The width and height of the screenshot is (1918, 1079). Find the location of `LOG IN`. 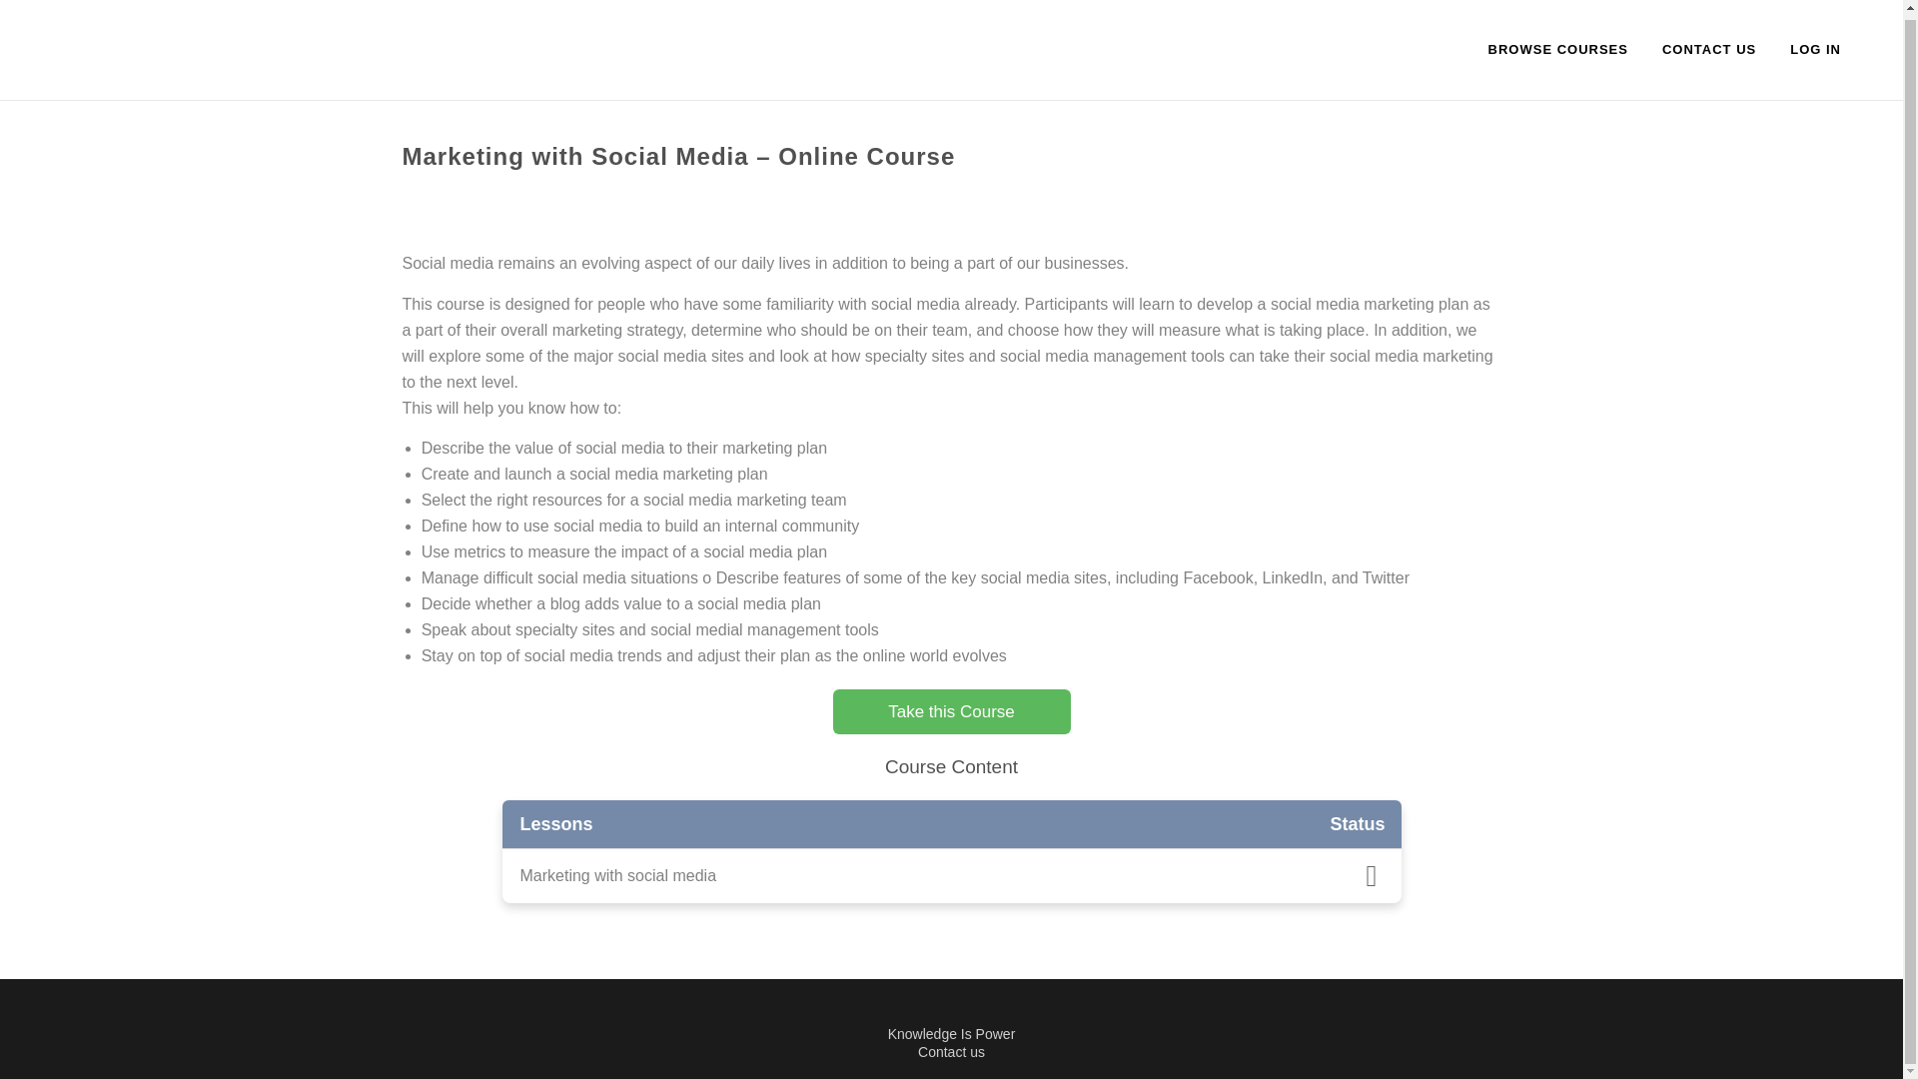

LOG IN is located at coordinates (1815, 48).